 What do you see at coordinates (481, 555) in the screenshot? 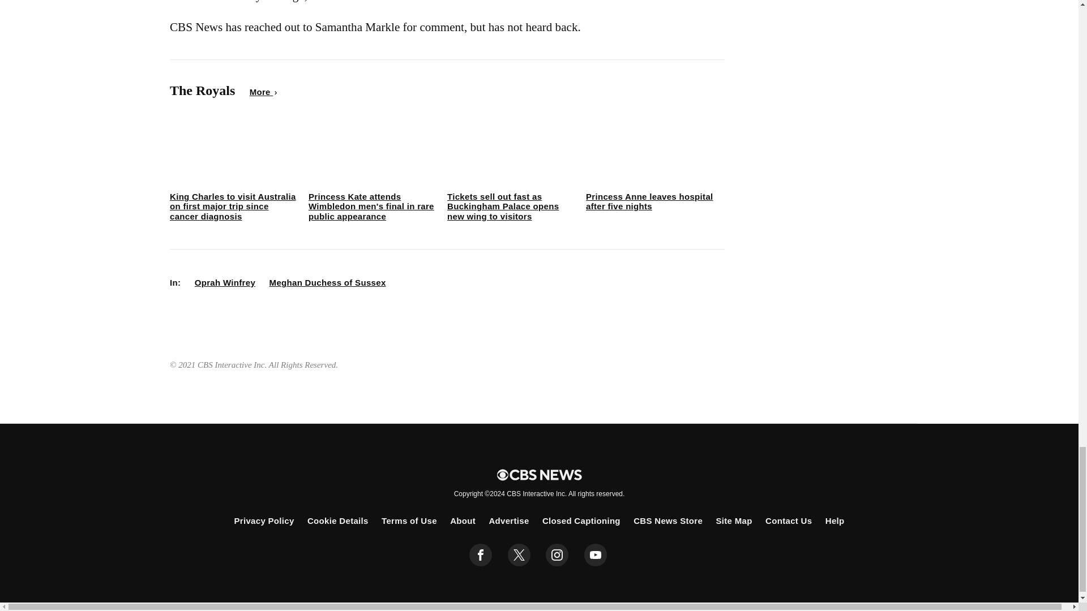
I see `facebook` at bounding box center [481, 555].